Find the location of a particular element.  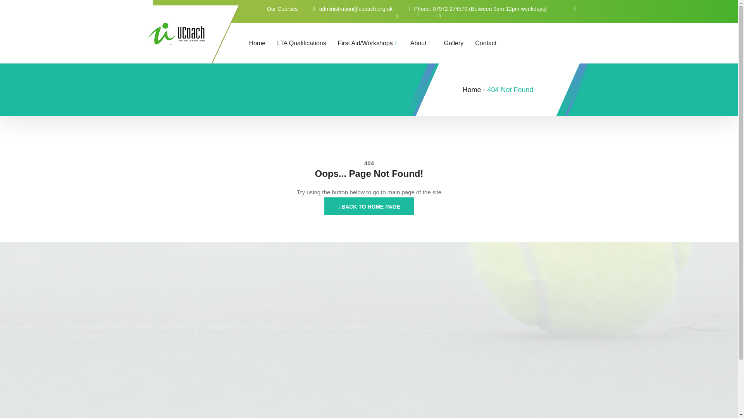

About is located at coordinates (427, 43).